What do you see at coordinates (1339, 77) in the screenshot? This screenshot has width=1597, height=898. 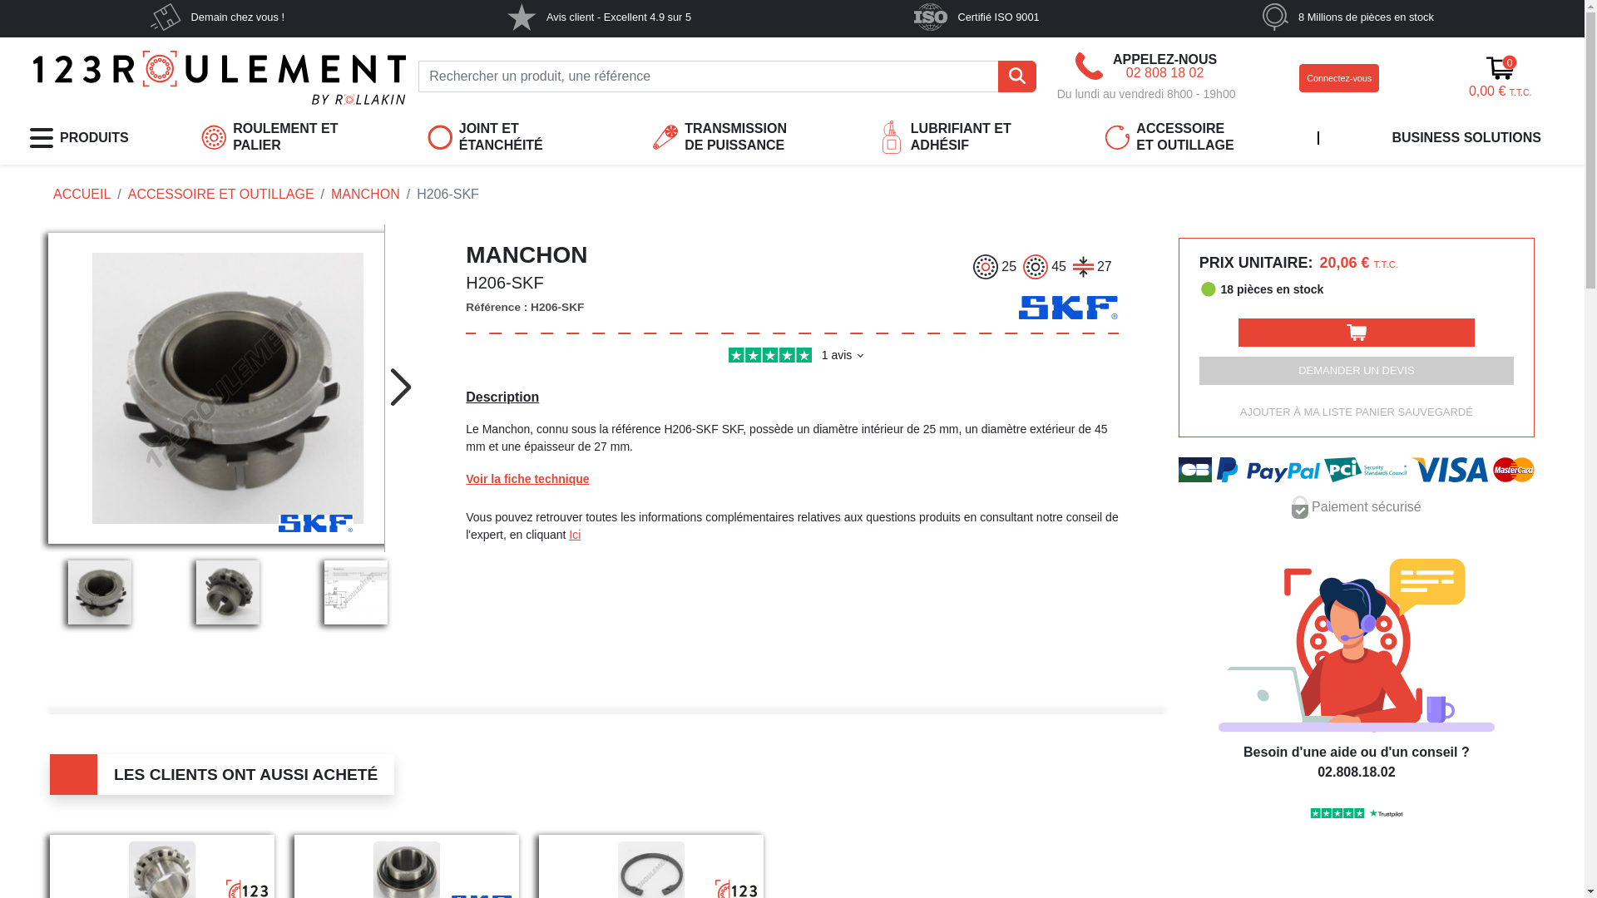 I see `Connectez-vous` at bounding box center [1339, 77].